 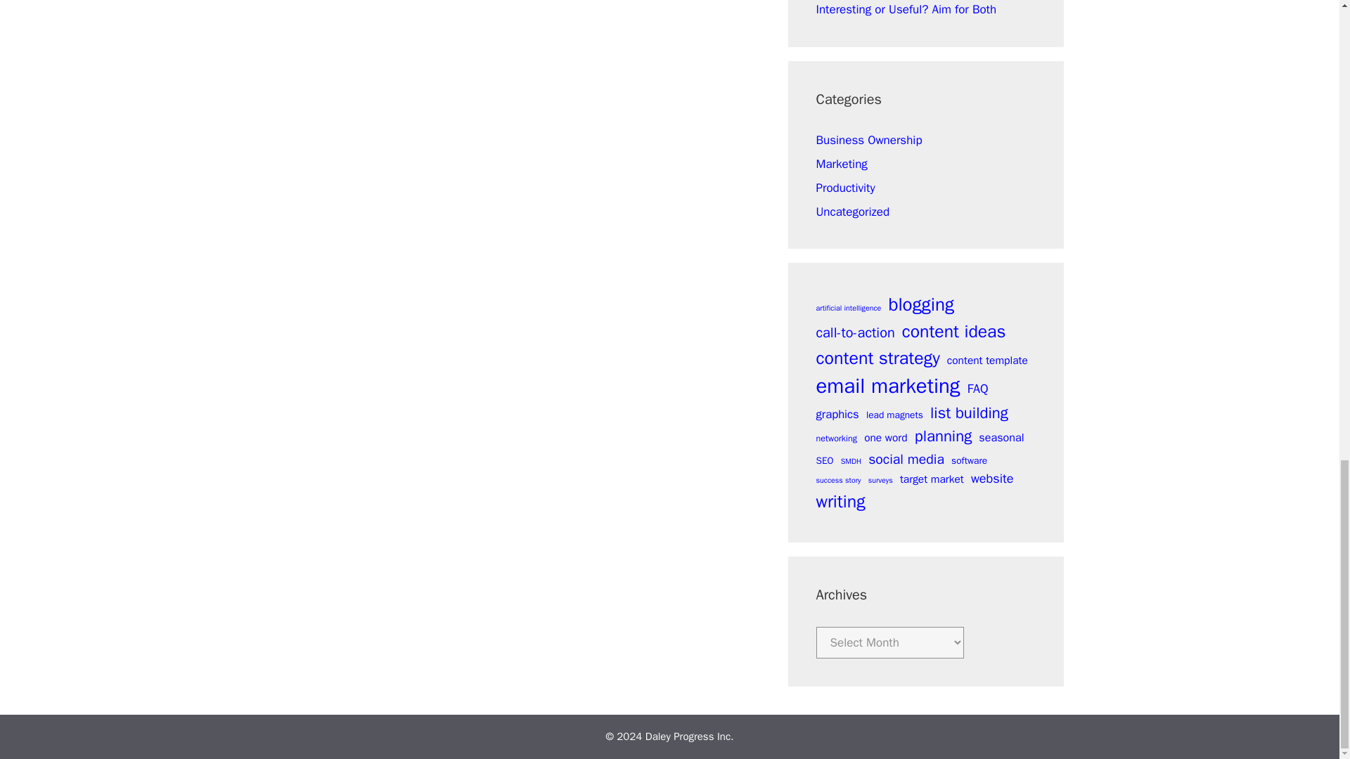 What do you see at coordinates (841, 164) in the screenshot?
I see `Marketing` at bounding box center [841, 164].